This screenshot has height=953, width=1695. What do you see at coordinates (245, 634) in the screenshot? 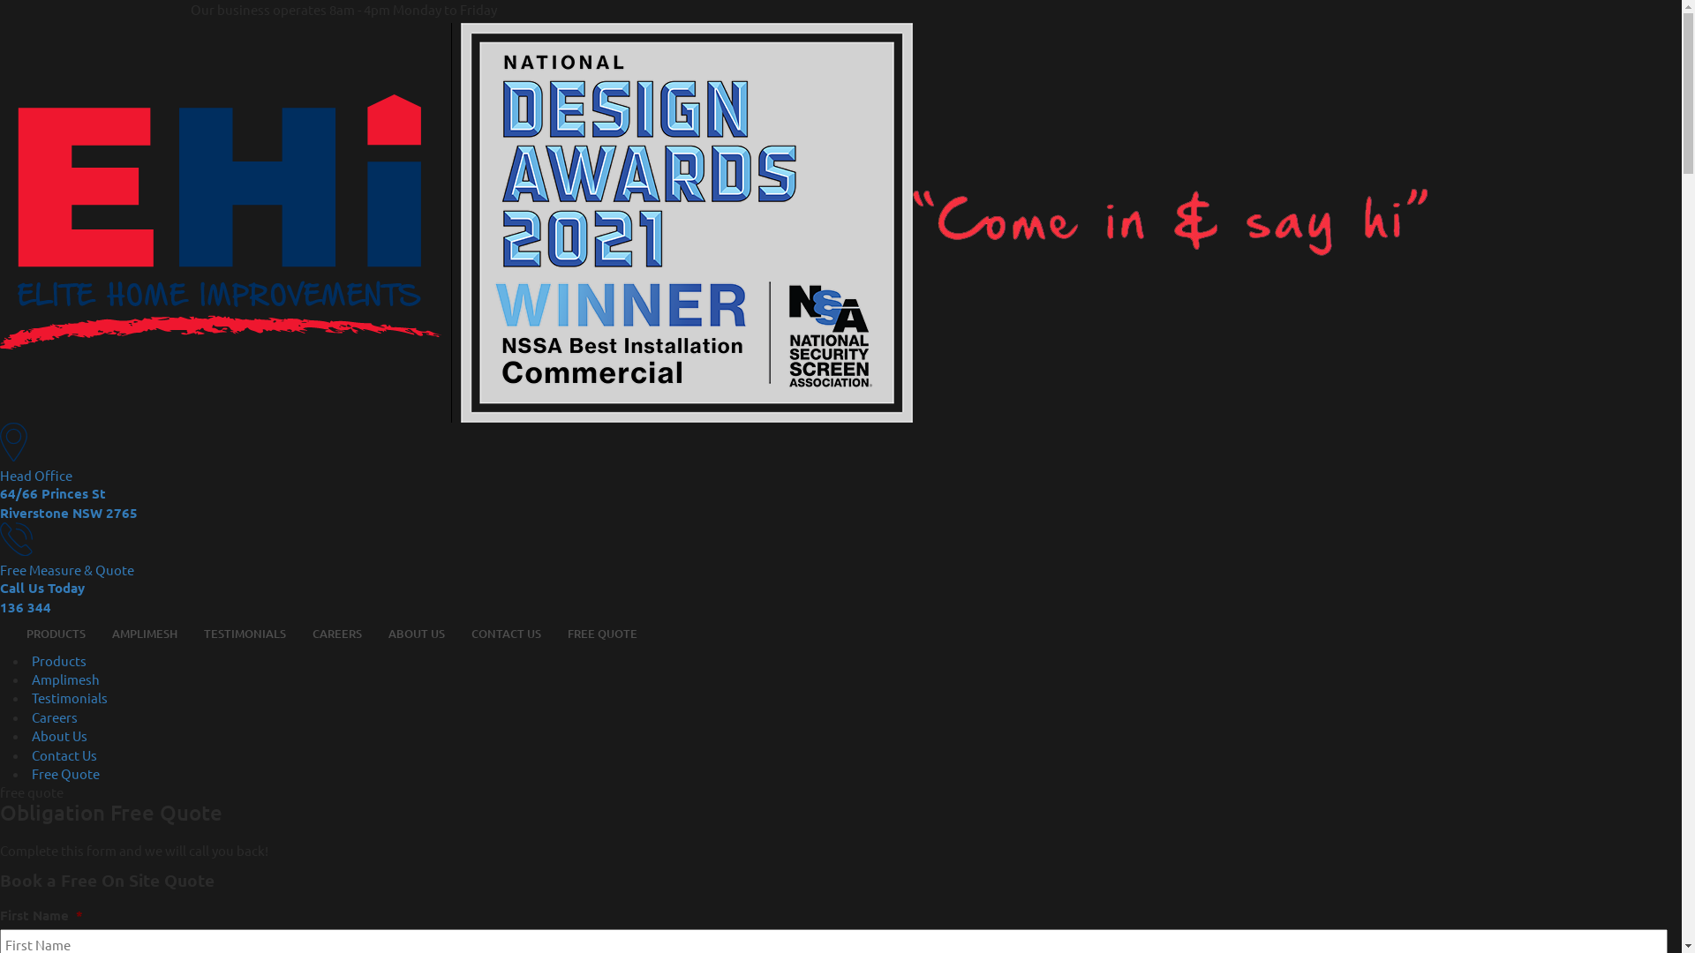
I see `TESTIMONIALS` at bounding box center [245, 634].